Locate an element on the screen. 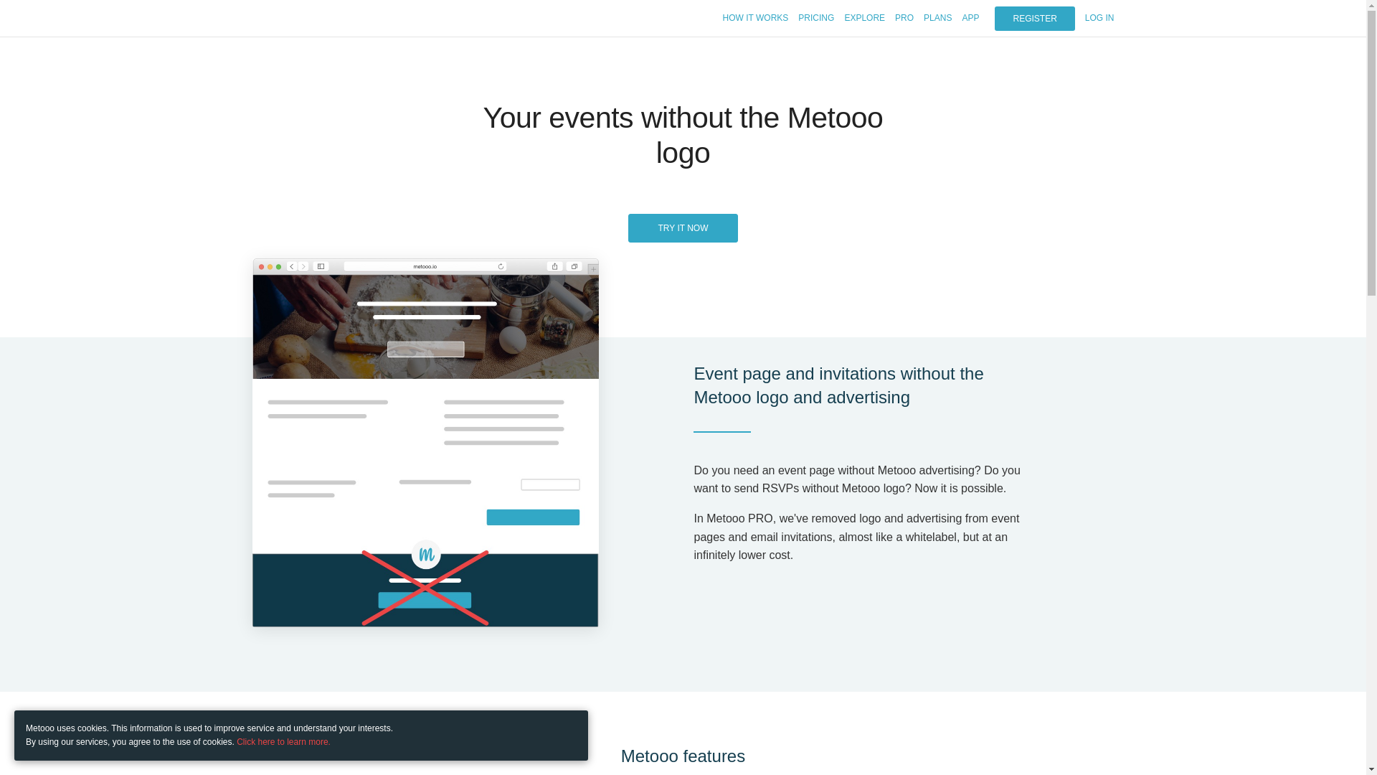  HOW IT WORKS is located at coordinates (756, 18).